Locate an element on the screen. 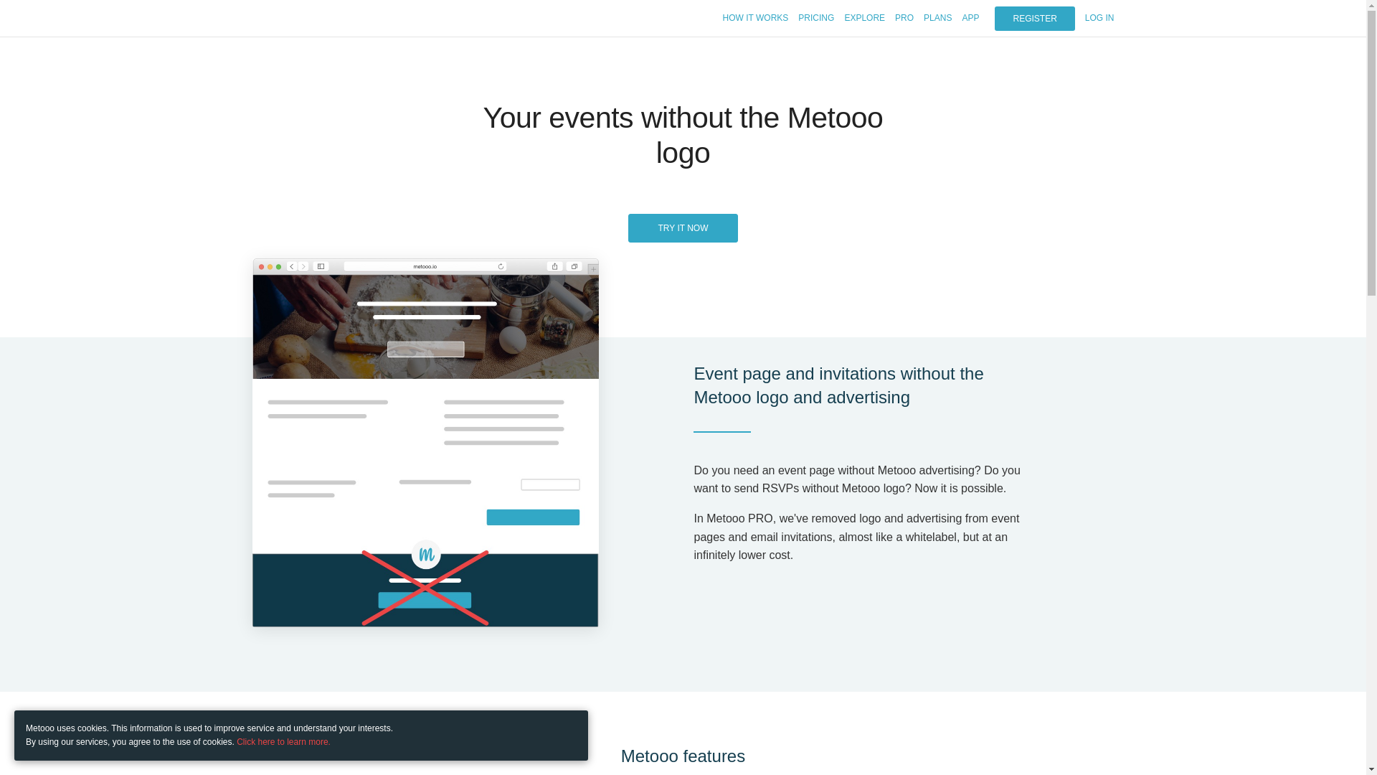  HOW IT WORKS is located at coordinates (756, 18).